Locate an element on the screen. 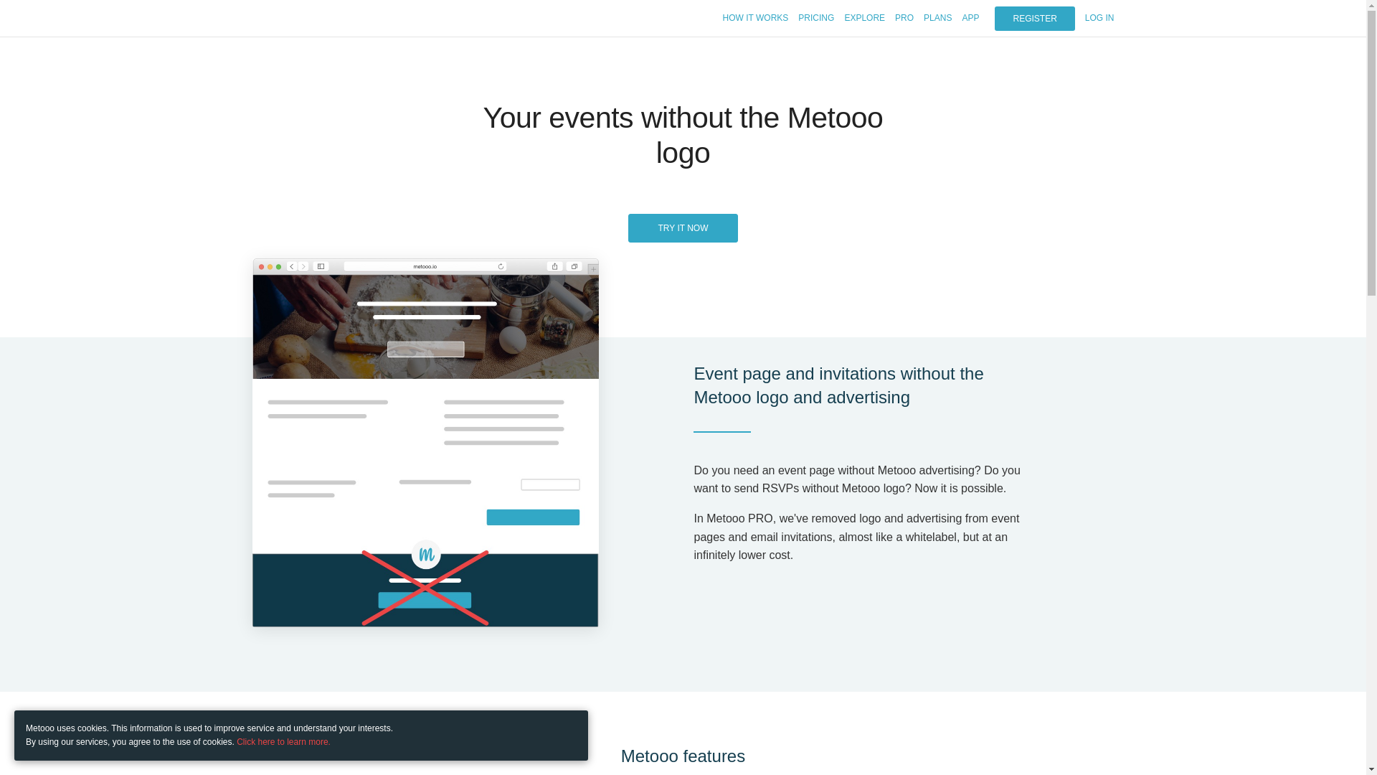  HOW IT WORKS is located at coordinates (756, 18).